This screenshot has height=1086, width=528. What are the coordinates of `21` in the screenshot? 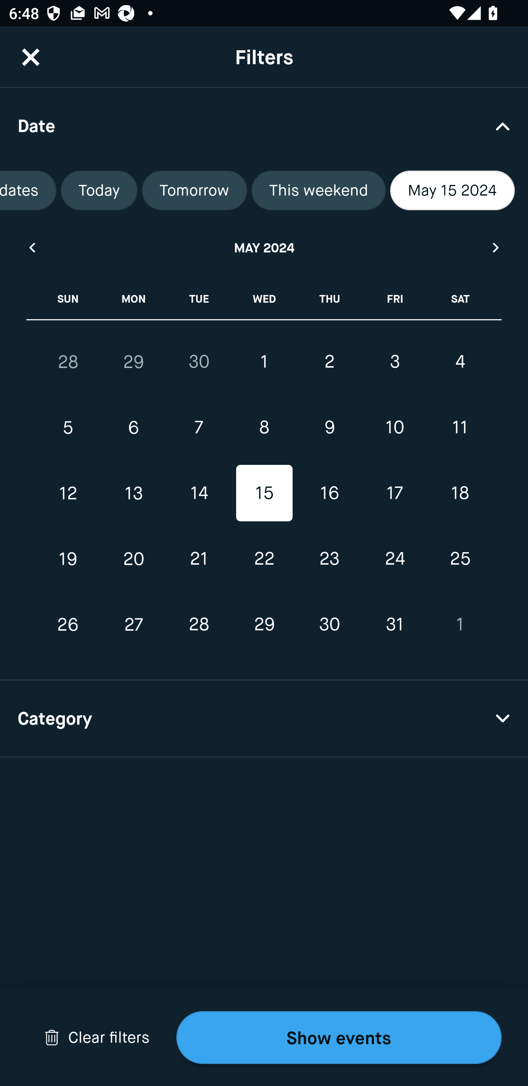 It's located at (199, 558).